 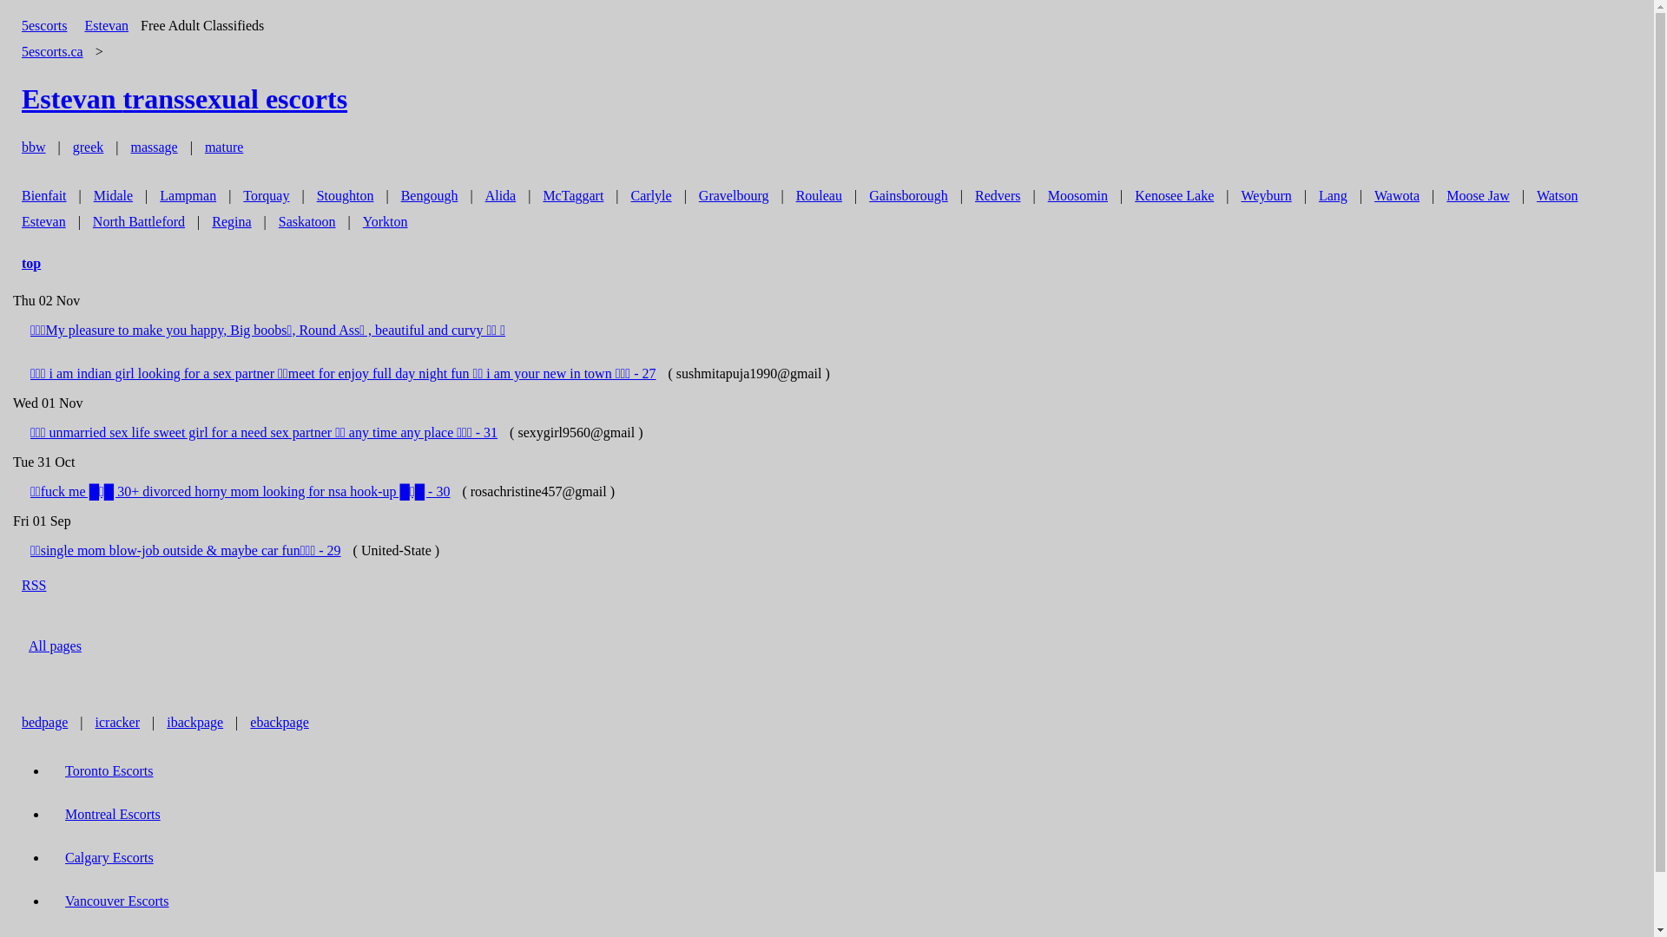 I want to click on icracker, so click(x=118, y=722).